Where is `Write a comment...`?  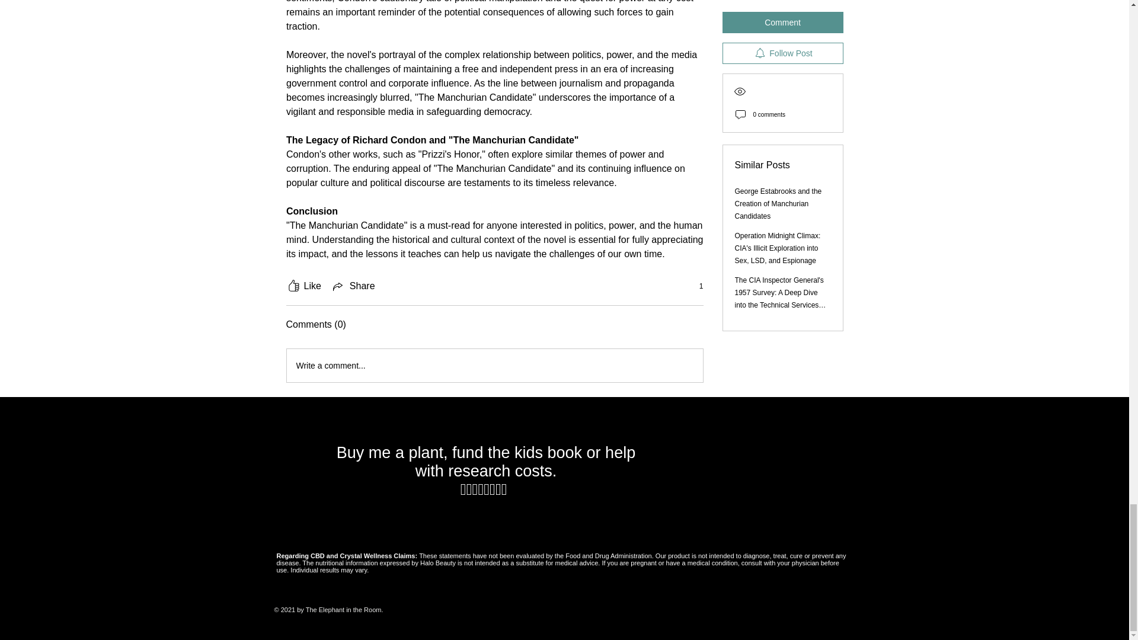
Write a comment... is located at coordinates (494, 365).